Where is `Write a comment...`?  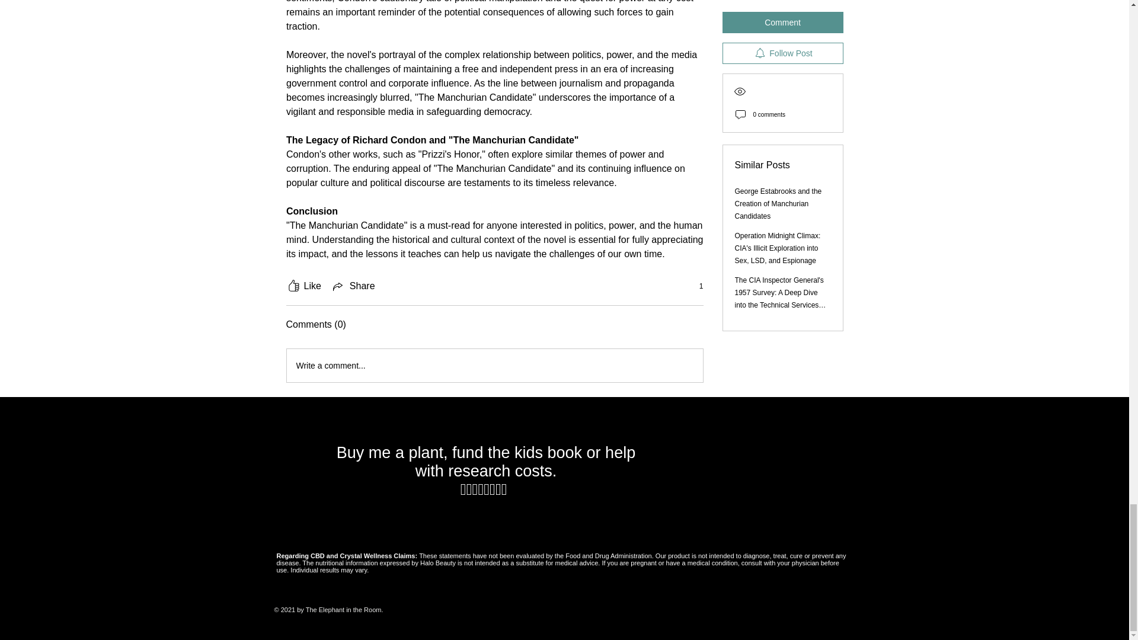
Write a comment... is located at coordinates (494, 365).